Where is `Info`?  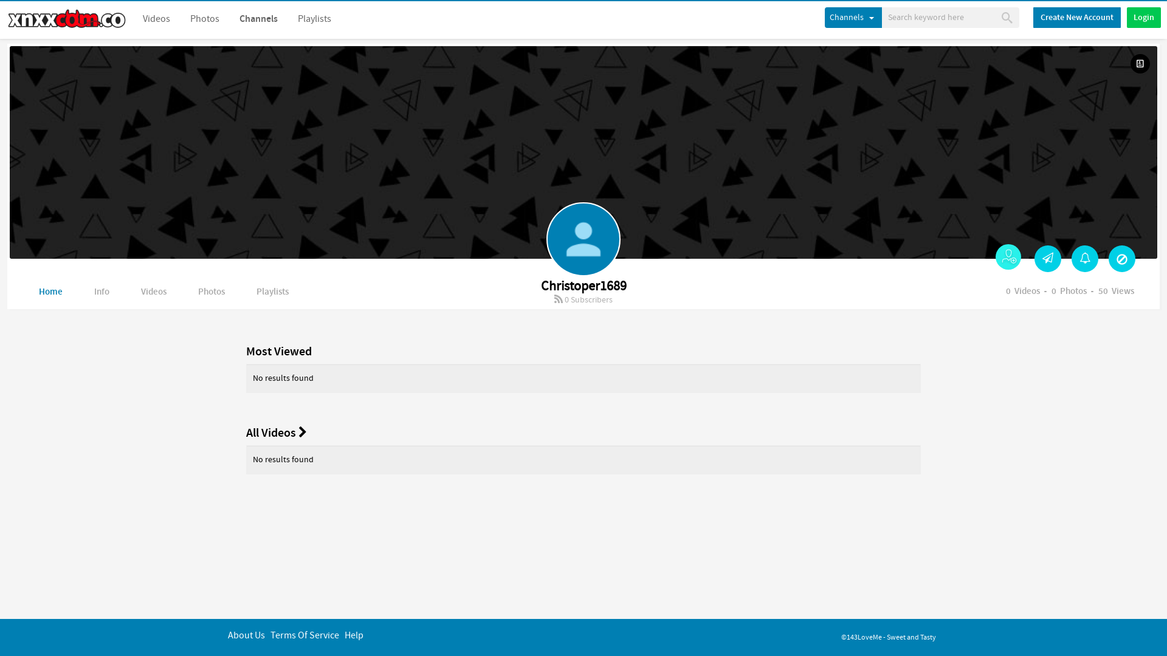 Info is located at coordinates (102, 293).